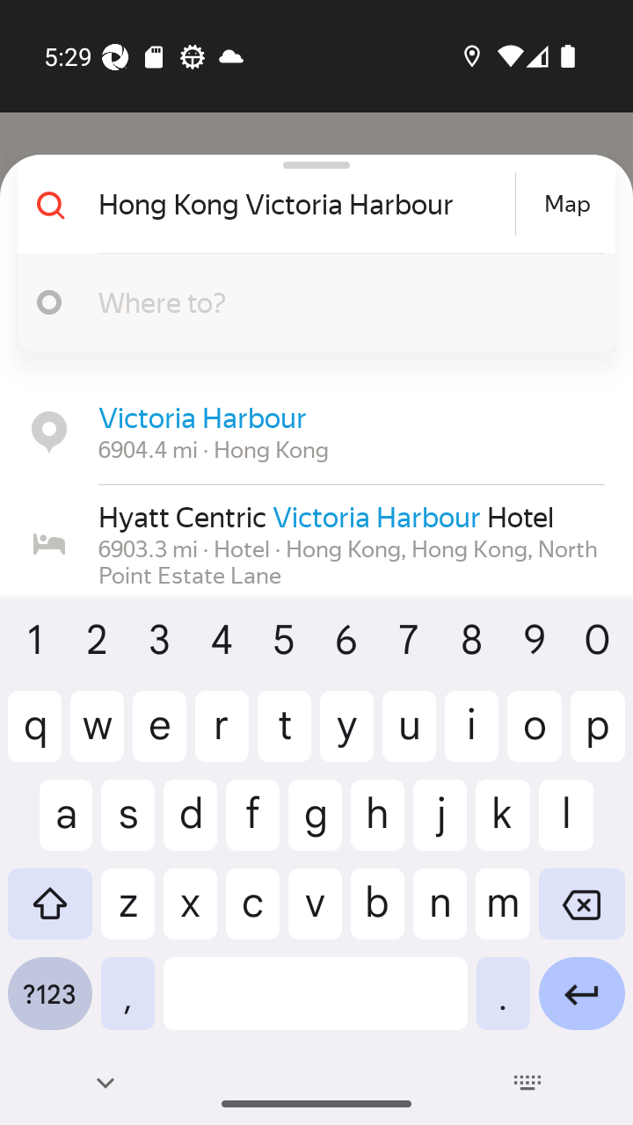  I want to click on Map, so click(567, 204).